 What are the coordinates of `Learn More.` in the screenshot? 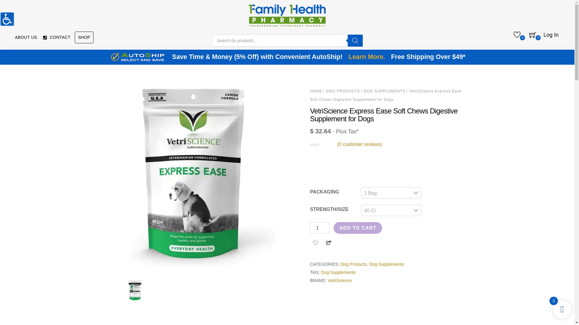 It's located at (367, 57).